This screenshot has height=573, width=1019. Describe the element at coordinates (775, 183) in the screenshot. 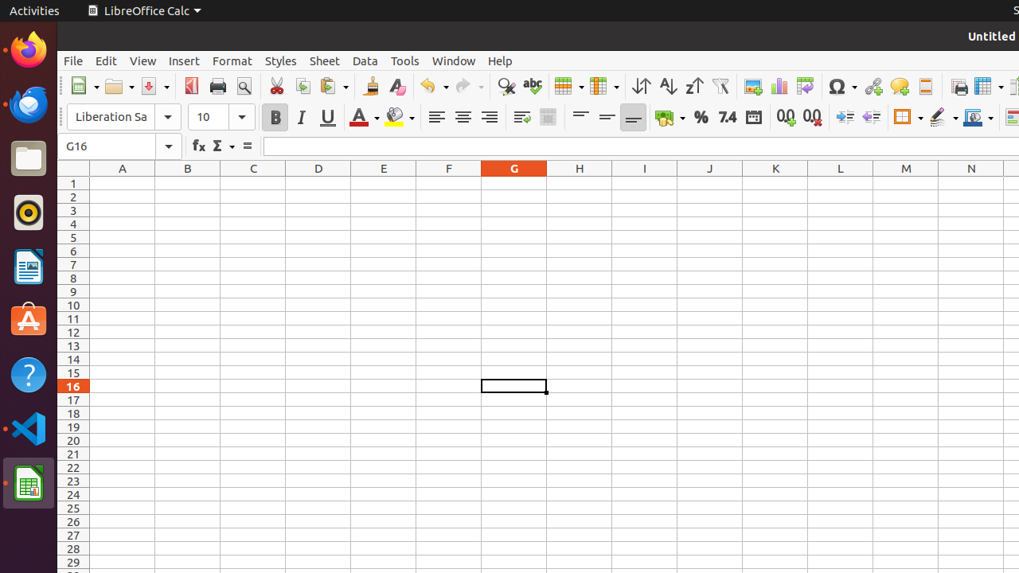

I see `K1` at that location.